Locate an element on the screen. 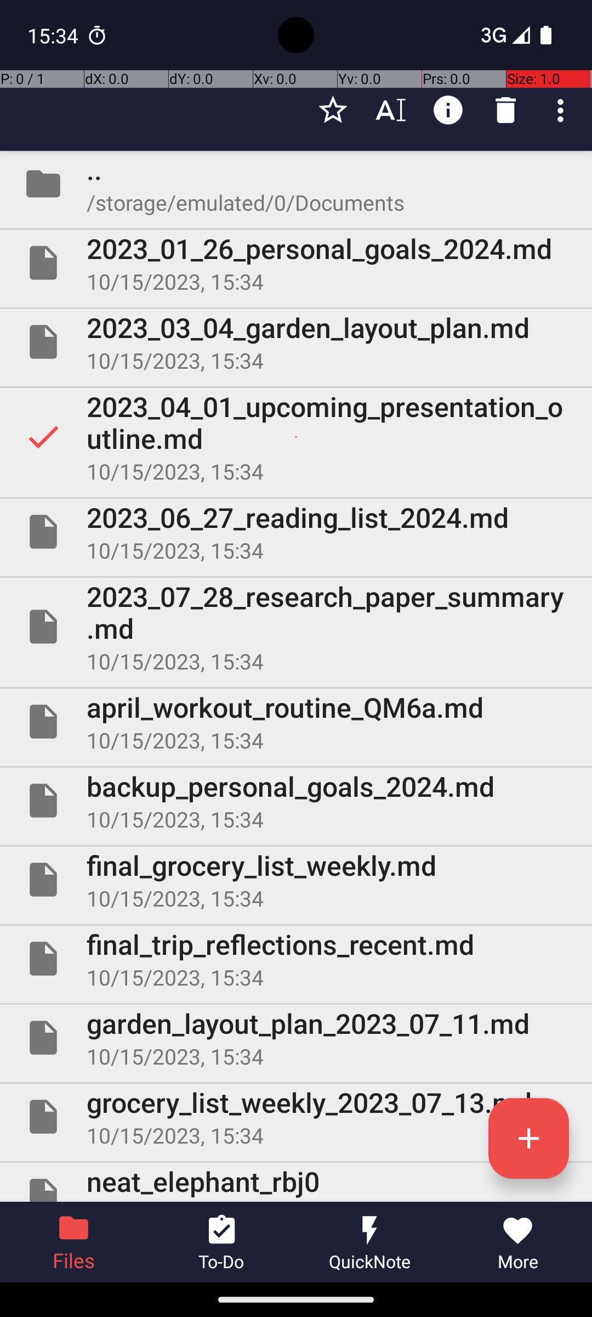  File 2023_01_26_personal_goals_2024.md  is located at coordinates (296, 263).